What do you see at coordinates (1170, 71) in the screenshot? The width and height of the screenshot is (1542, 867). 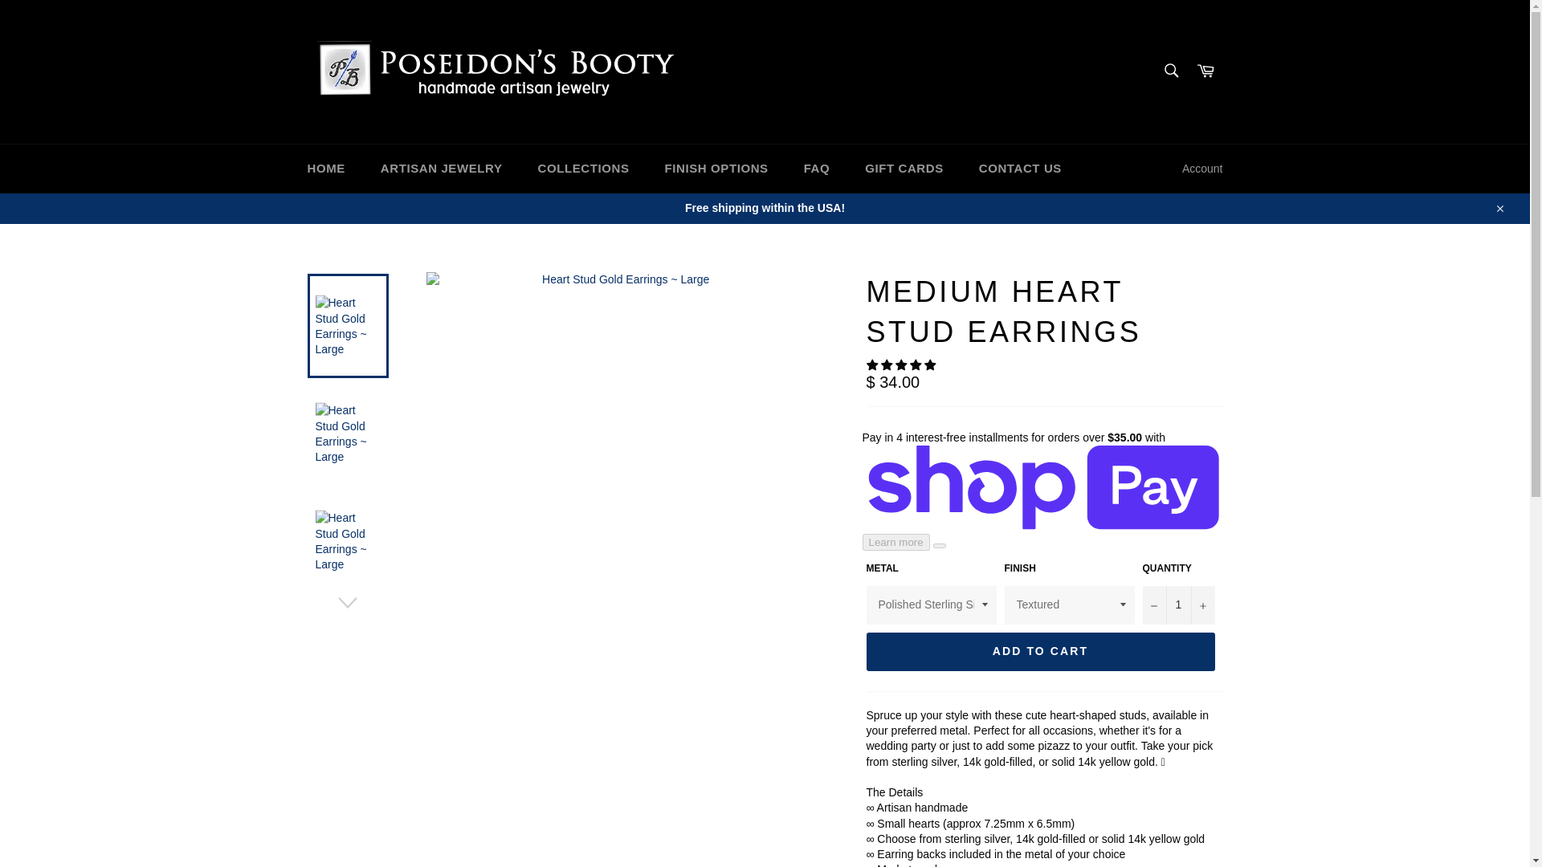 I see `Search` at bounding box center [1170, 71].